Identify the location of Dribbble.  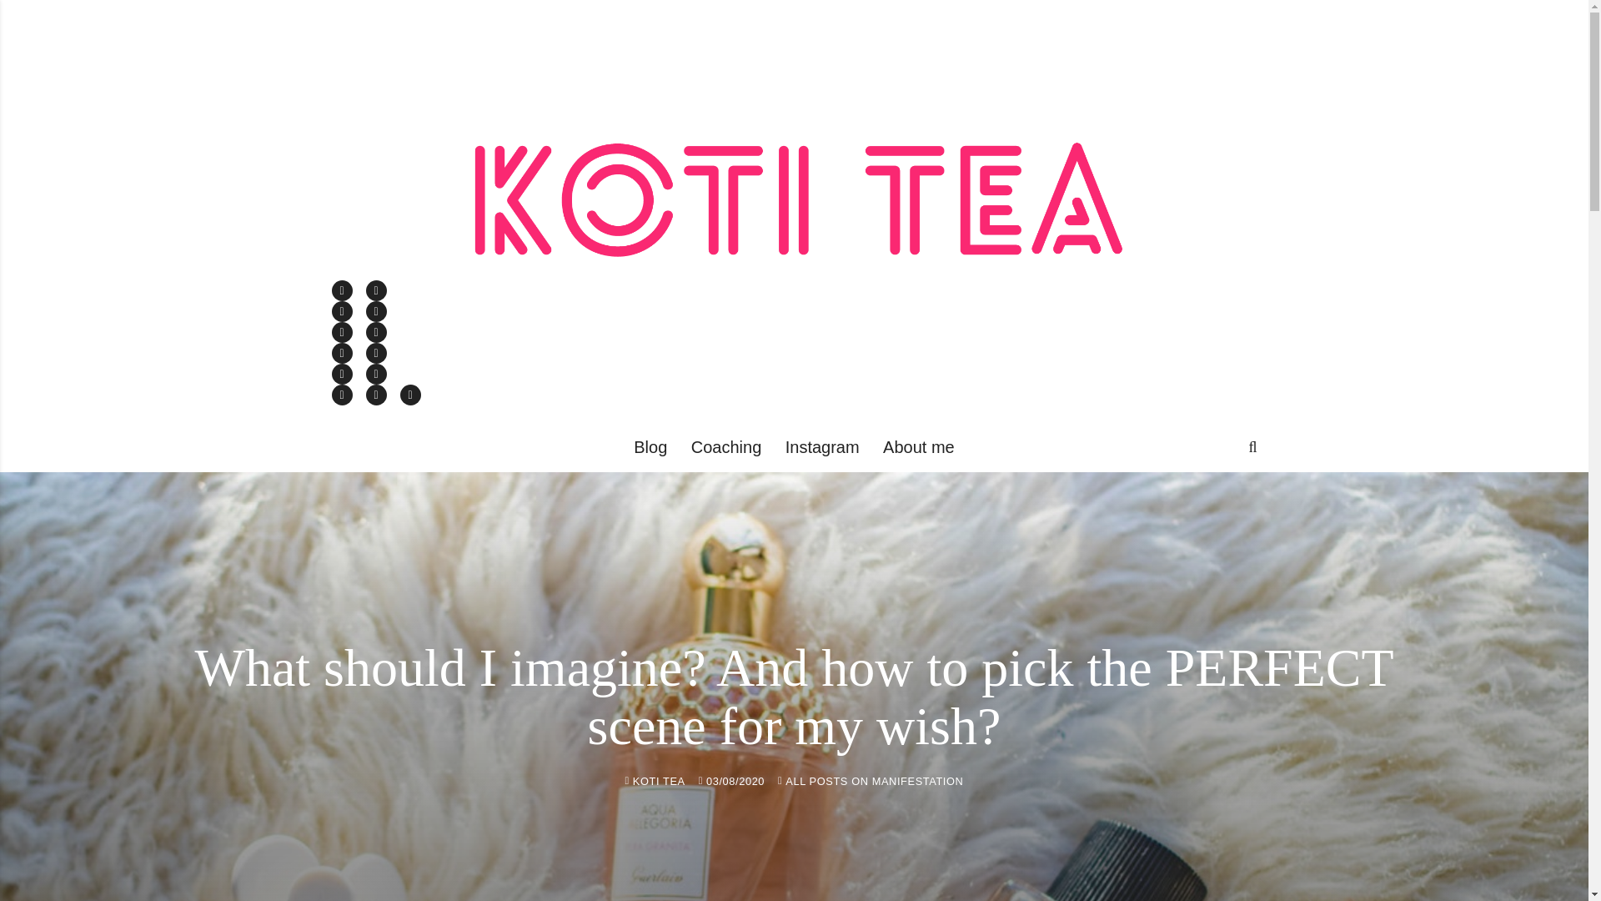
(375, 332).